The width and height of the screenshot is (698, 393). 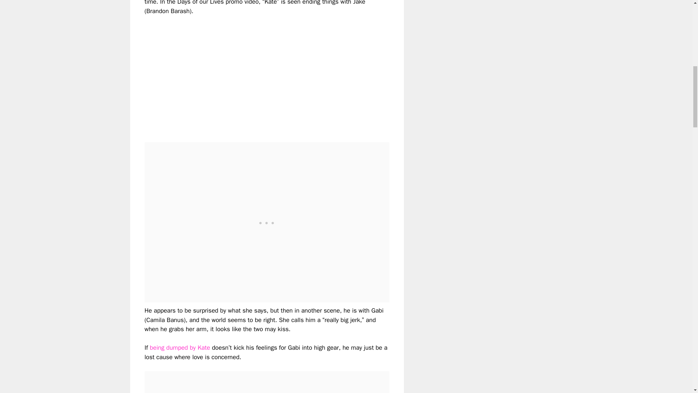 I want to click on being dumped by Kate, so click(x=180, y=348).